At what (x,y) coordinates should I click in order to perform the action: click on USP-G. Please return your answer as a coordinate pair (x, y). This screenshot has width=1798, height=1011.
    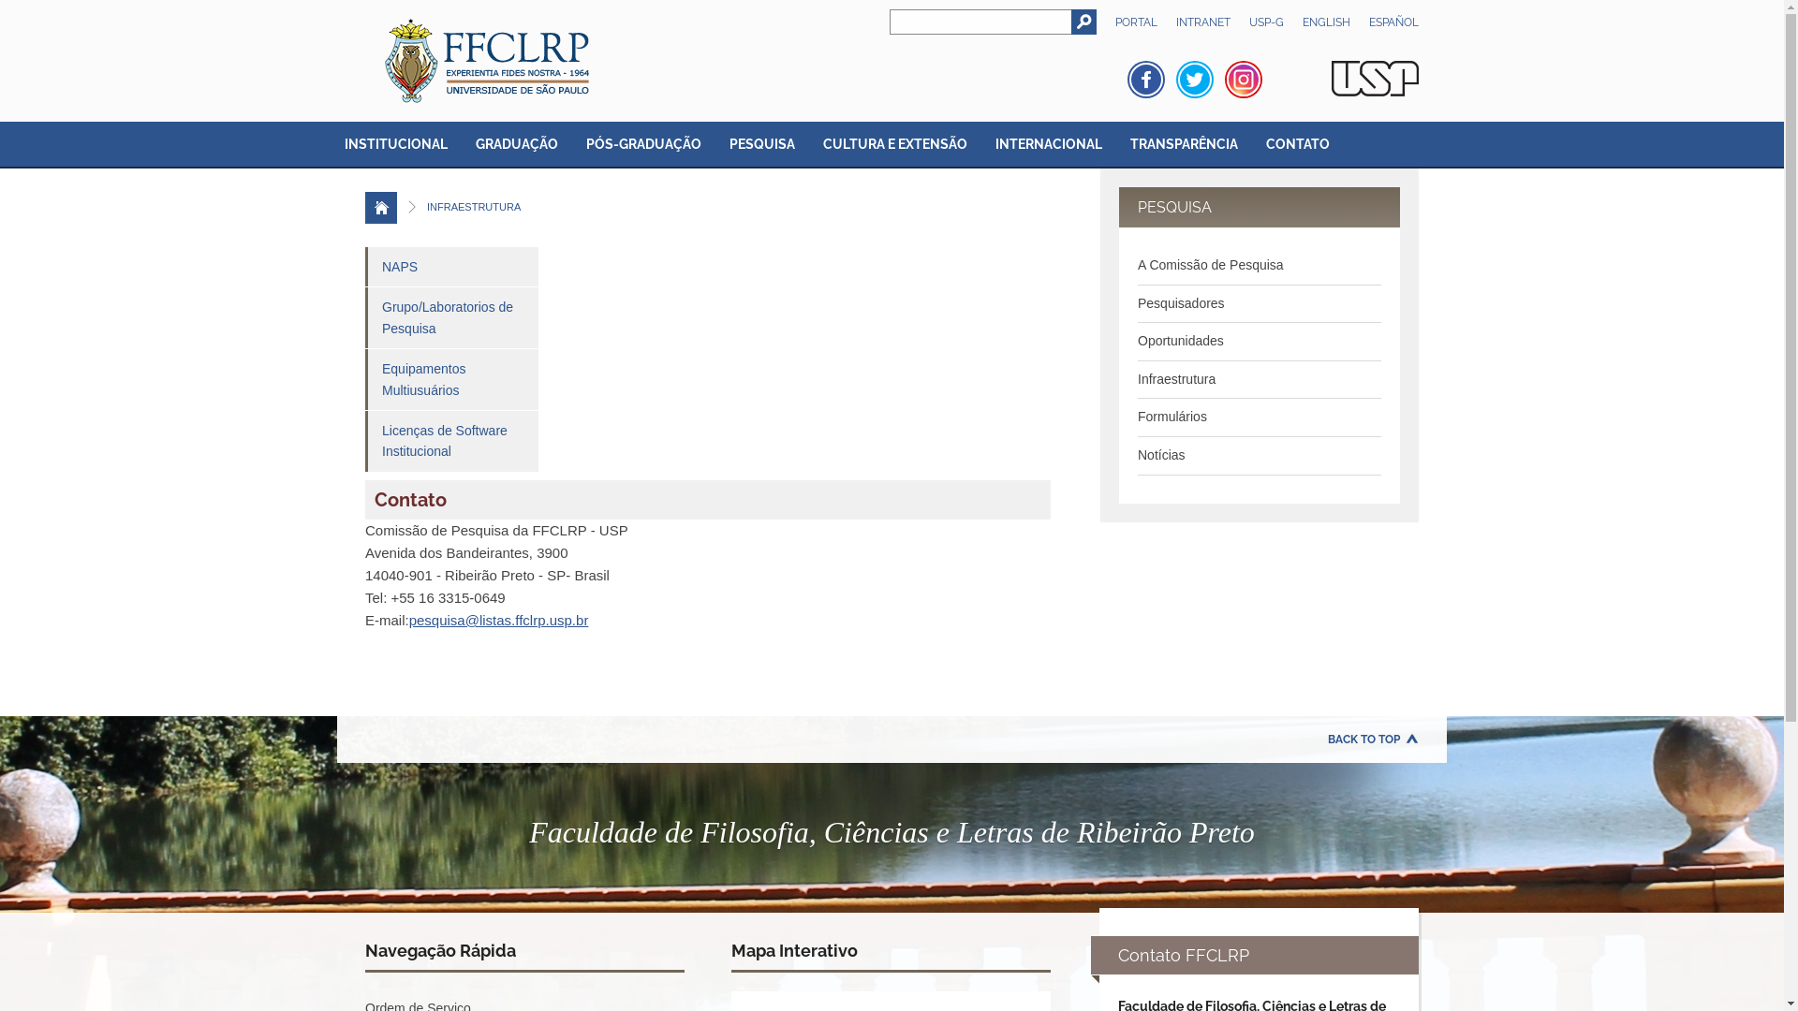
    Looking at the image, I should click on (1266, 22).